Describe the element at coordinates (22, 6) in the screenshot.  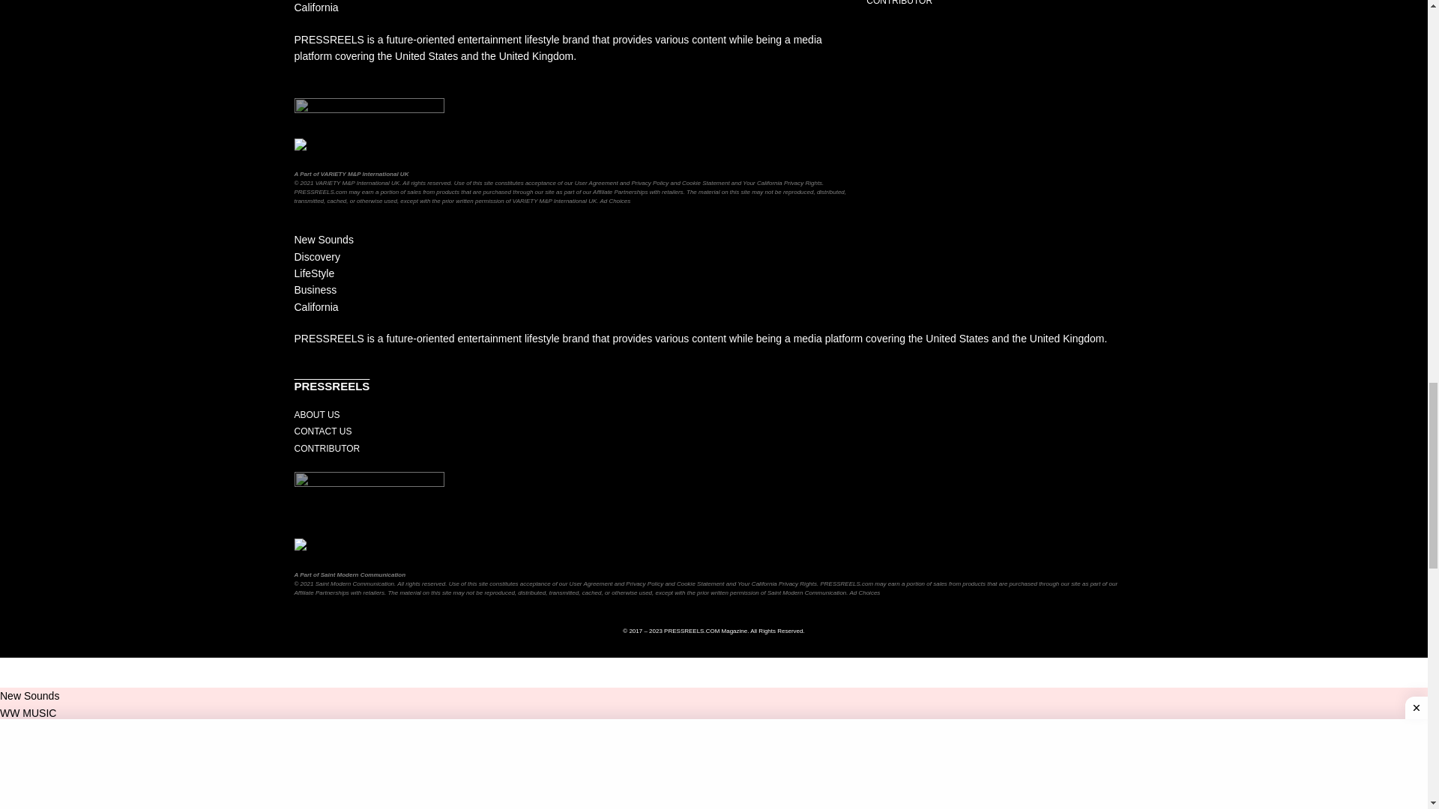
I see `California` at that location.